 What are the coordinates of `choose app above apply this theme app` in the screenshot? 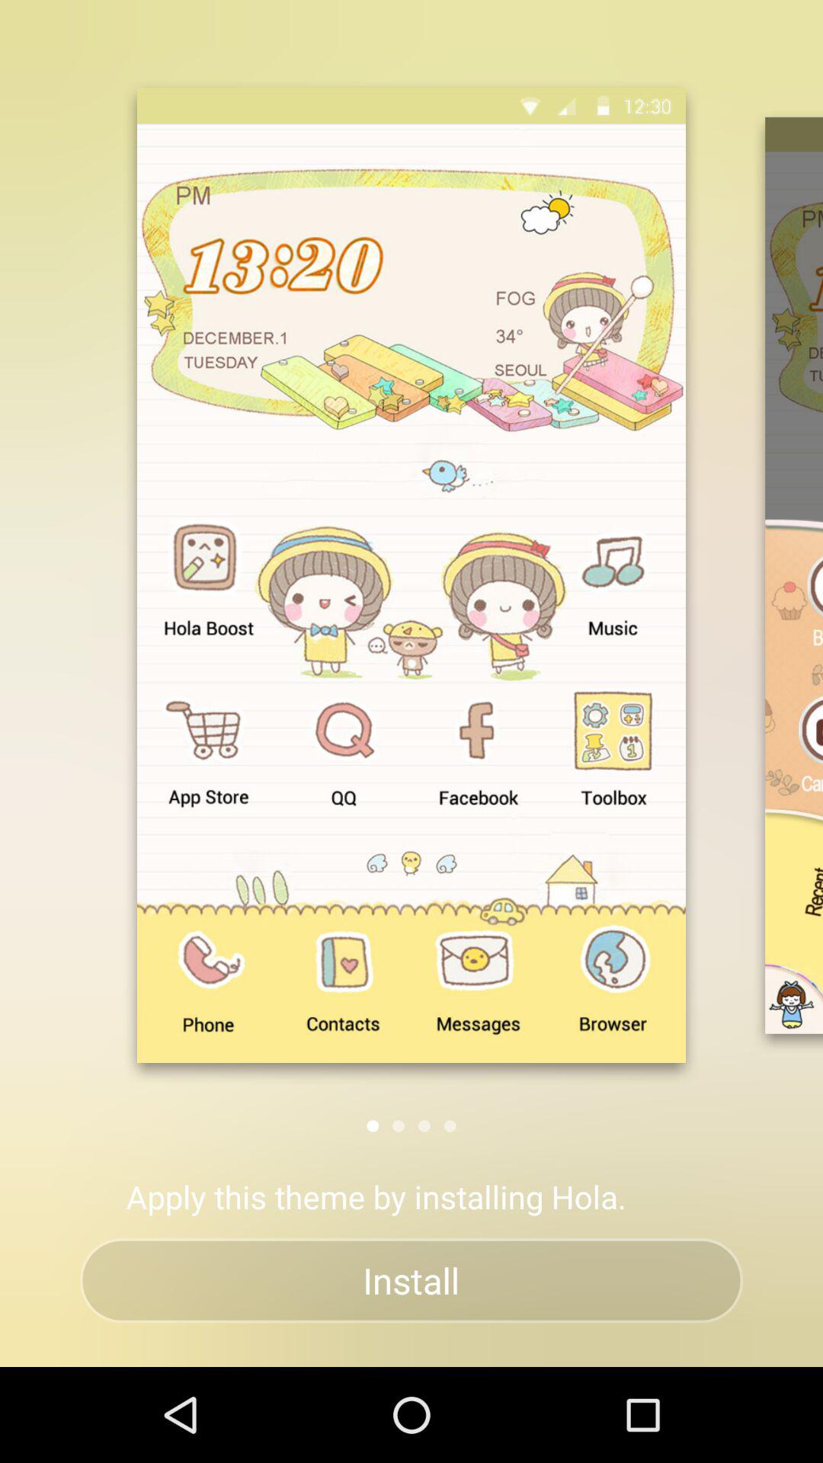 It's located at (424, 1126).